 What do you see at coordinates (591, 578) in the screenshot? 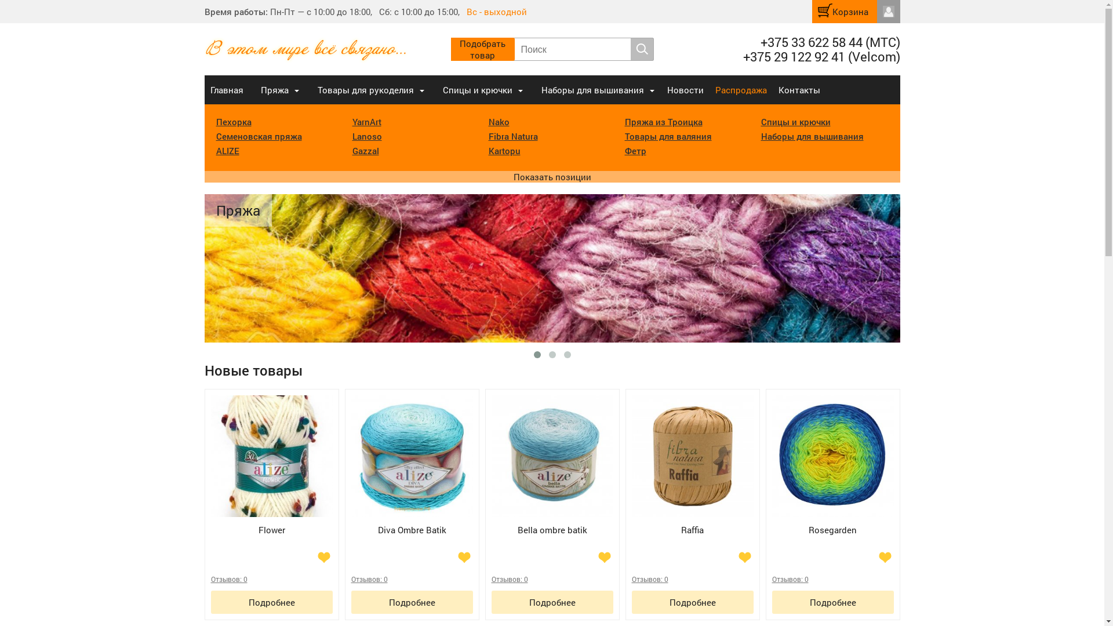
I see `3` at bounding box center [591, 578].